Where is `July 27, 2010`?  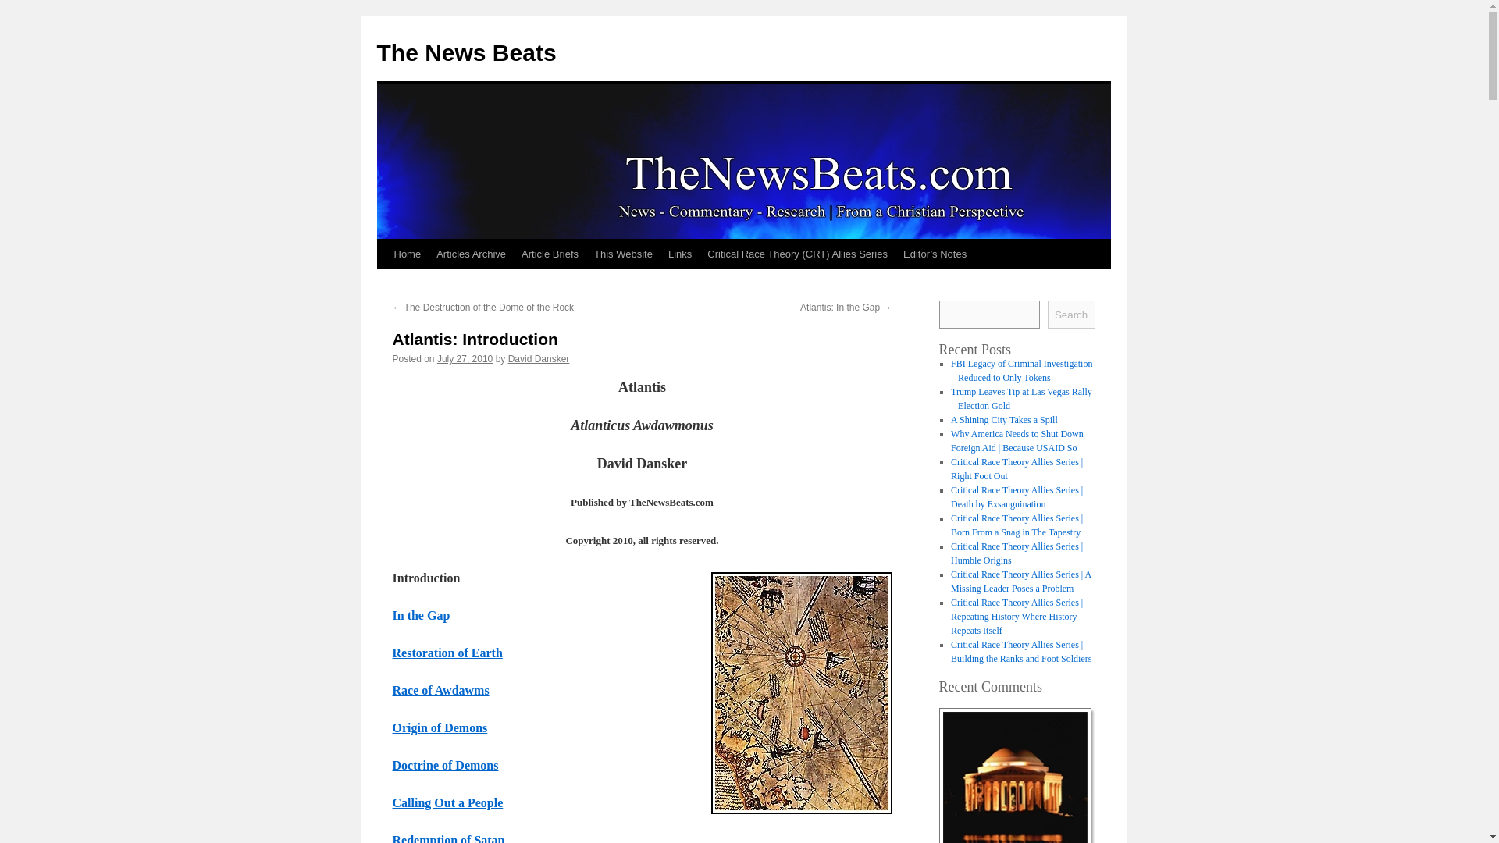
July 27, 2010 is located at coordinates (465, 358).